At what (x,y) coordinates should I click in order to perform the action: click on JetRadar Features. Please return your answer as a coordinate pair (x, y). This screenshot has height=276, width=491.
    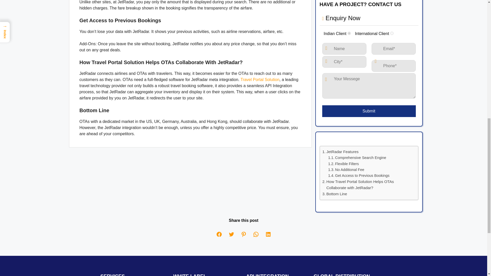
    Looking at the image, I should click on (340, 152).